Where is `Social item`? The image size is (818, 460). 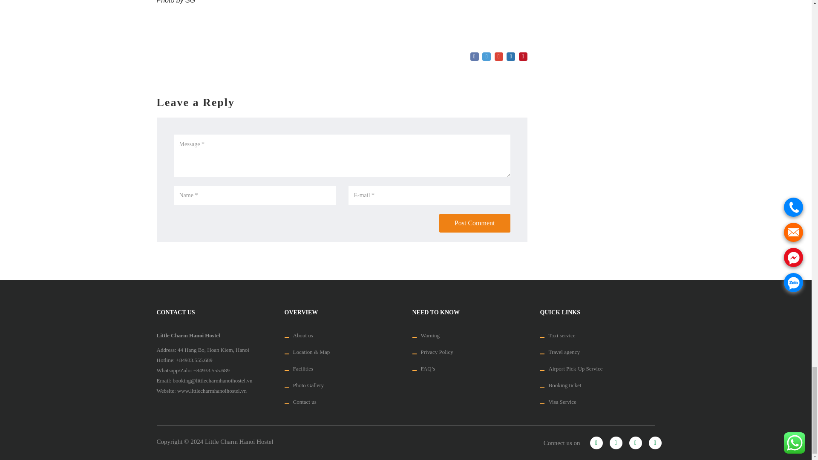 Social item is located at coordinates (596, 443).